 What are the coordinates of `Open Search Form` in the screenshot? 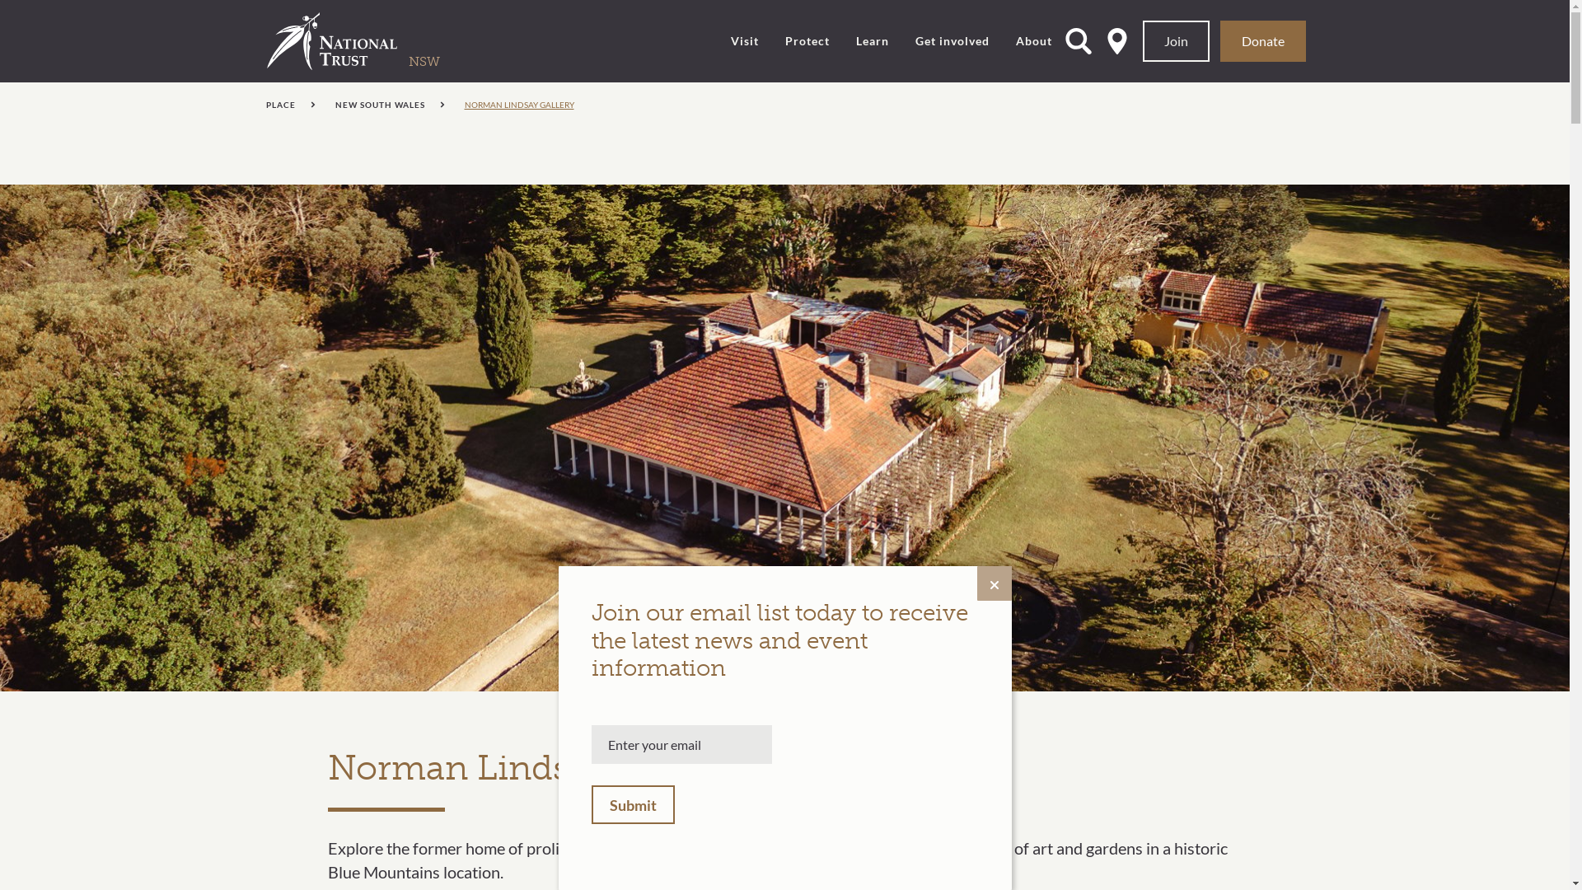 It's located at (1079, 41).